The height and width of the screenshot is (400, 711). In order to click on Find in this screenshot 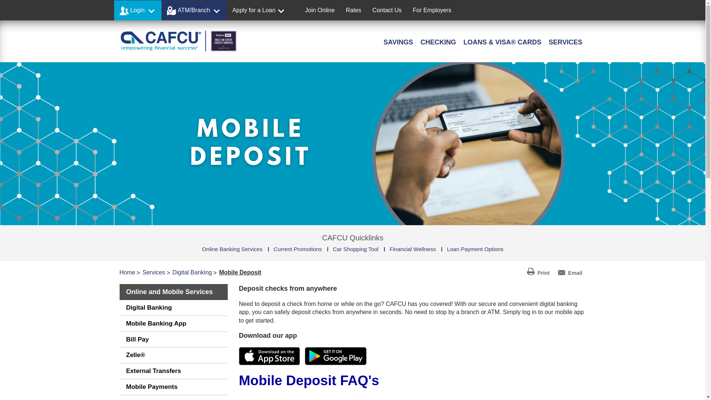, I will do `click(250, 100)`.